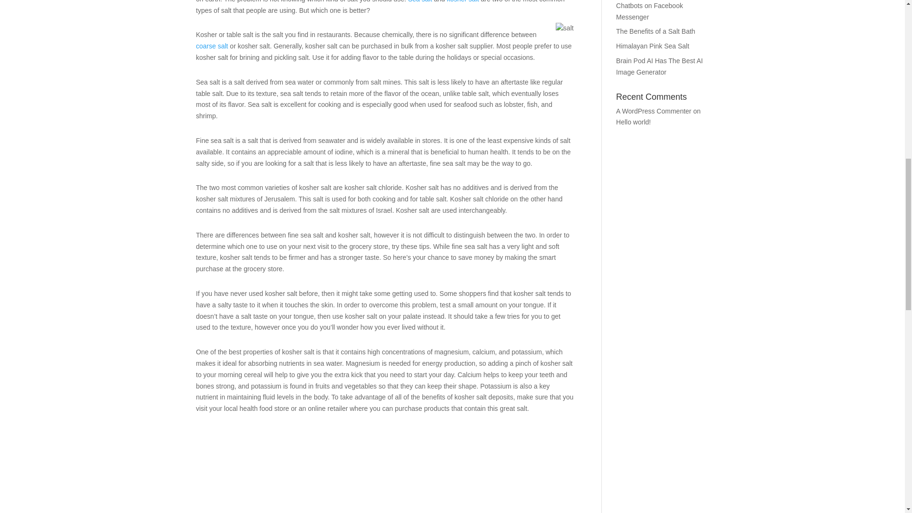 The image size is (912, 513). I want to click on kosher salt, so click(463, 1).